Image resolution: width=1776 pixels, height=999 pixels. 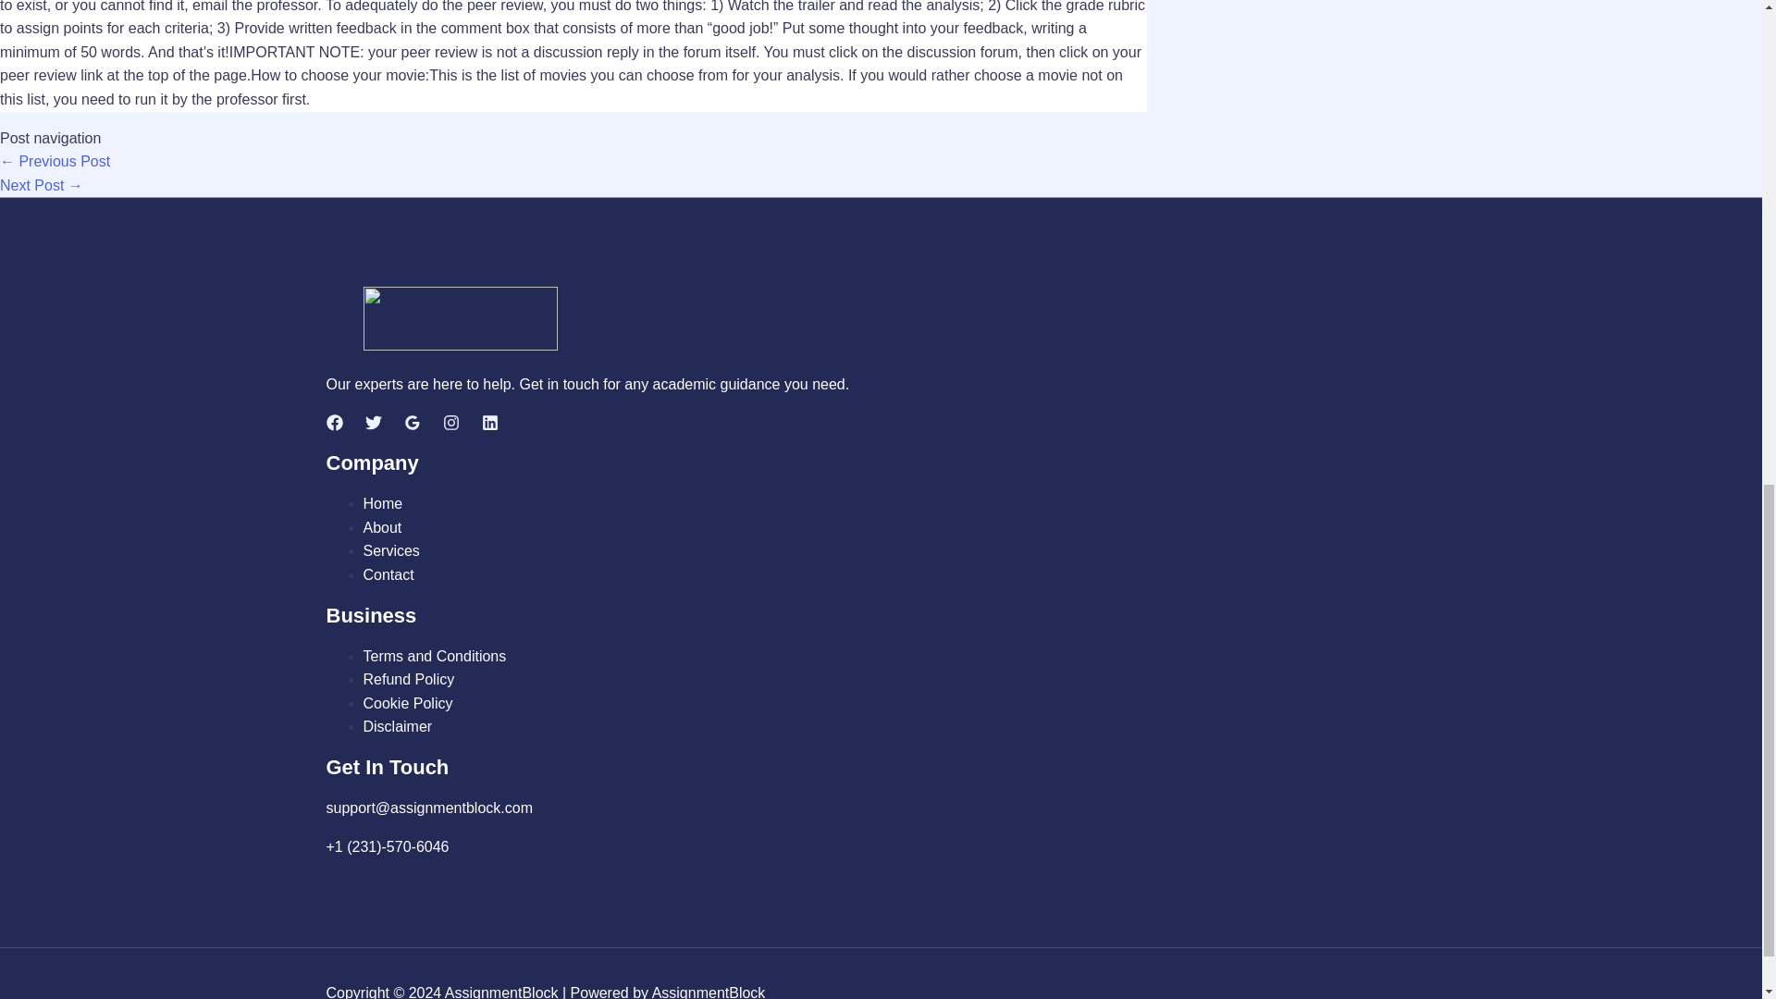 I want to click on Disclaimer, so click(x=396, y=725).